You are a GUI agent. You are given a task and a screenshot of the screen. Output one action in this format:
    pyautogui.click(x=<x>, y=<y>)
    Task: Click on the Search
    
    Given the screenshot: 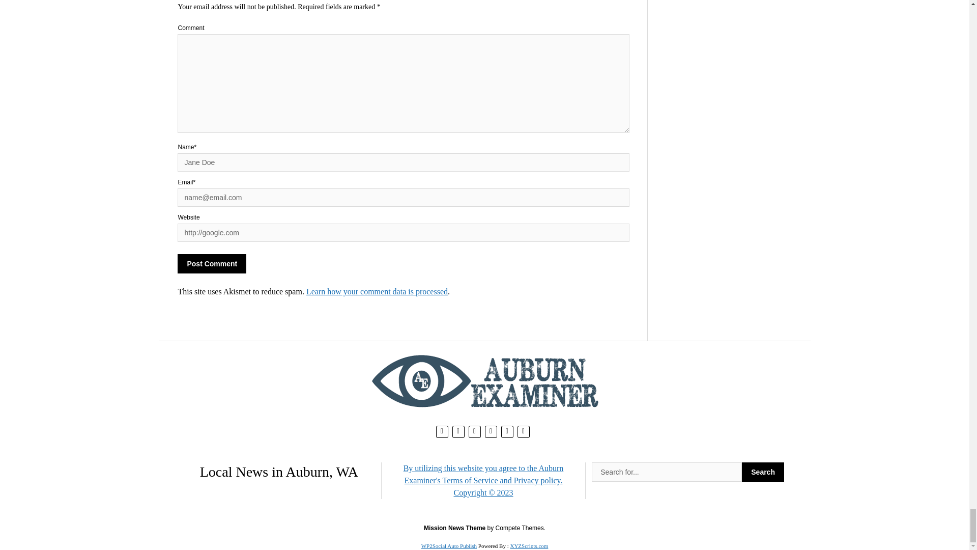 What is the action you would take?
    pyautogui.click(x=763, y=472)
    